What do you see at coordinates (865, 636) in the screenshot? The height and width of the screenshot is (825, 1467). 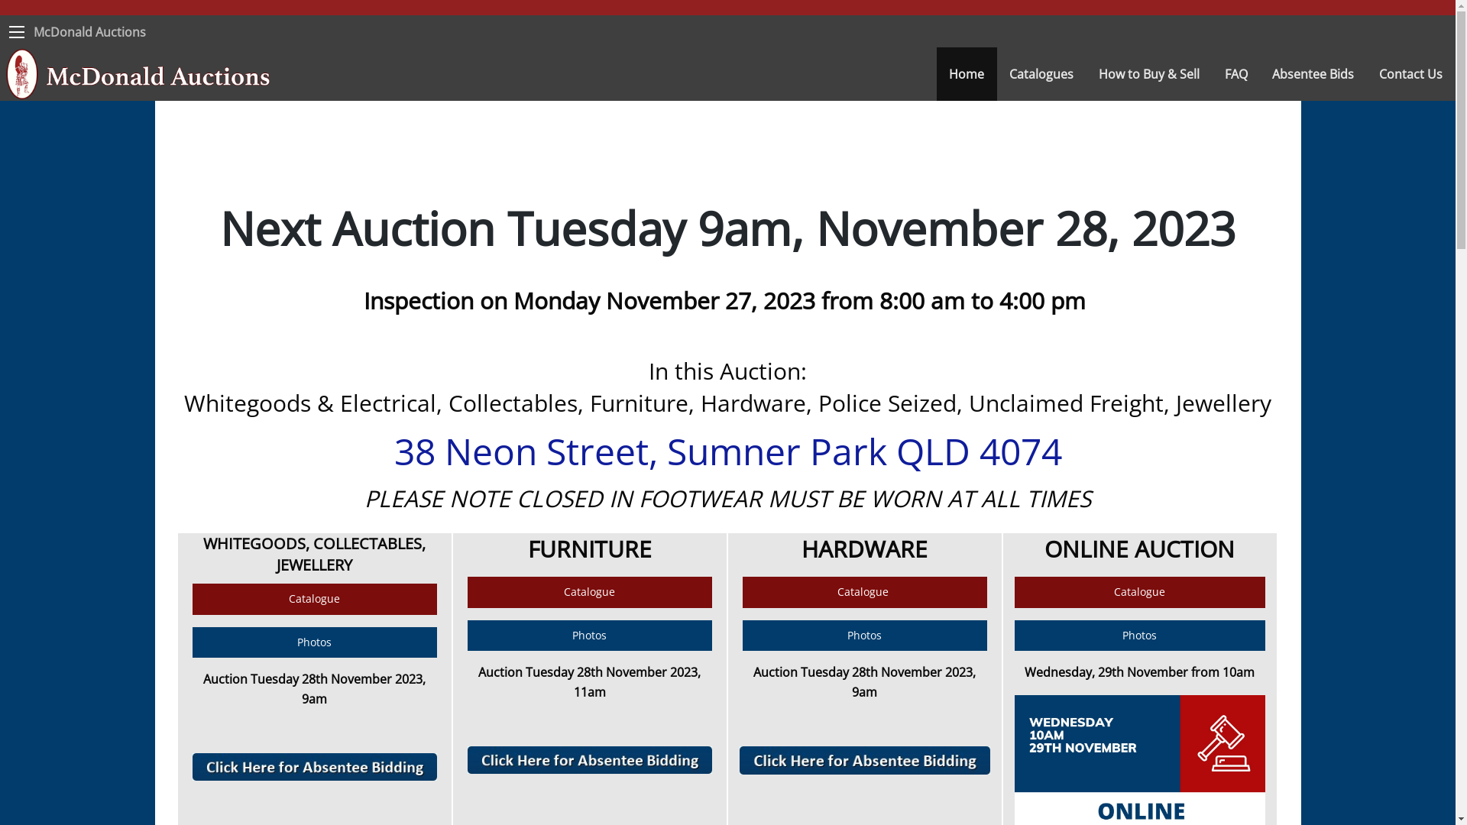 I see `Photos` at bounding box center [865, 636].